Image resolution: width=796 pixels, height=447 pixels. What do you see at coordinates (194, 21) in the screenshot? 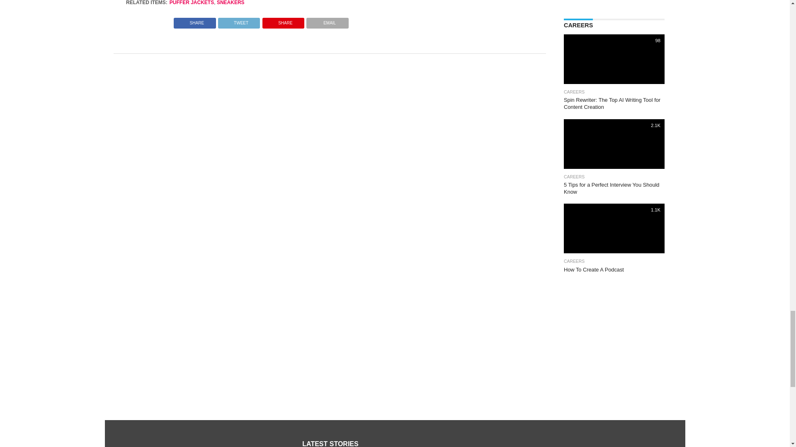
I see `Share on Facebook` at bounding box center [194, 21].